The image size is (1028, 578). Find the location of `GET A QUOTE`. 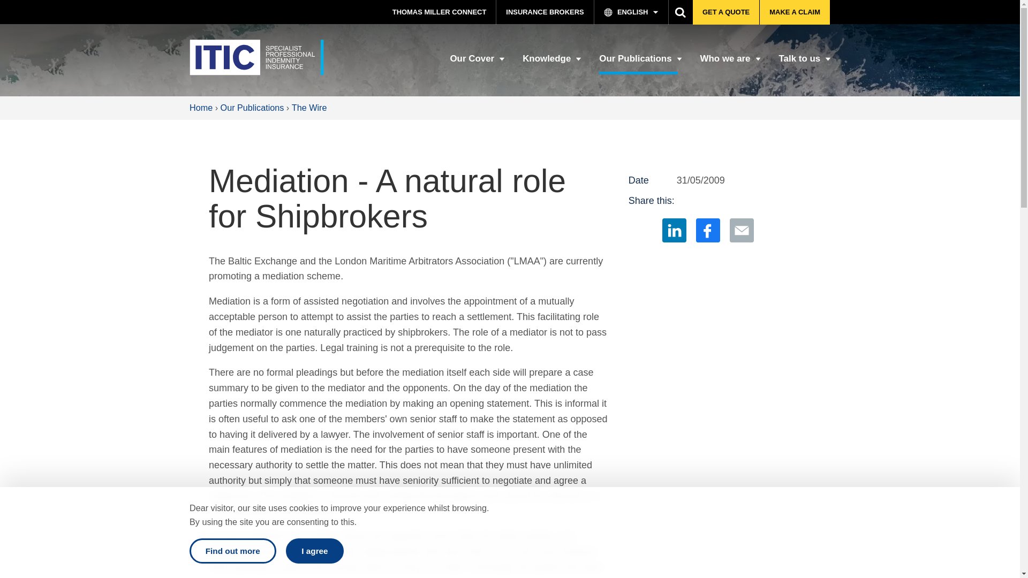

GET A QUOTE is located at coordinates (726, 12).